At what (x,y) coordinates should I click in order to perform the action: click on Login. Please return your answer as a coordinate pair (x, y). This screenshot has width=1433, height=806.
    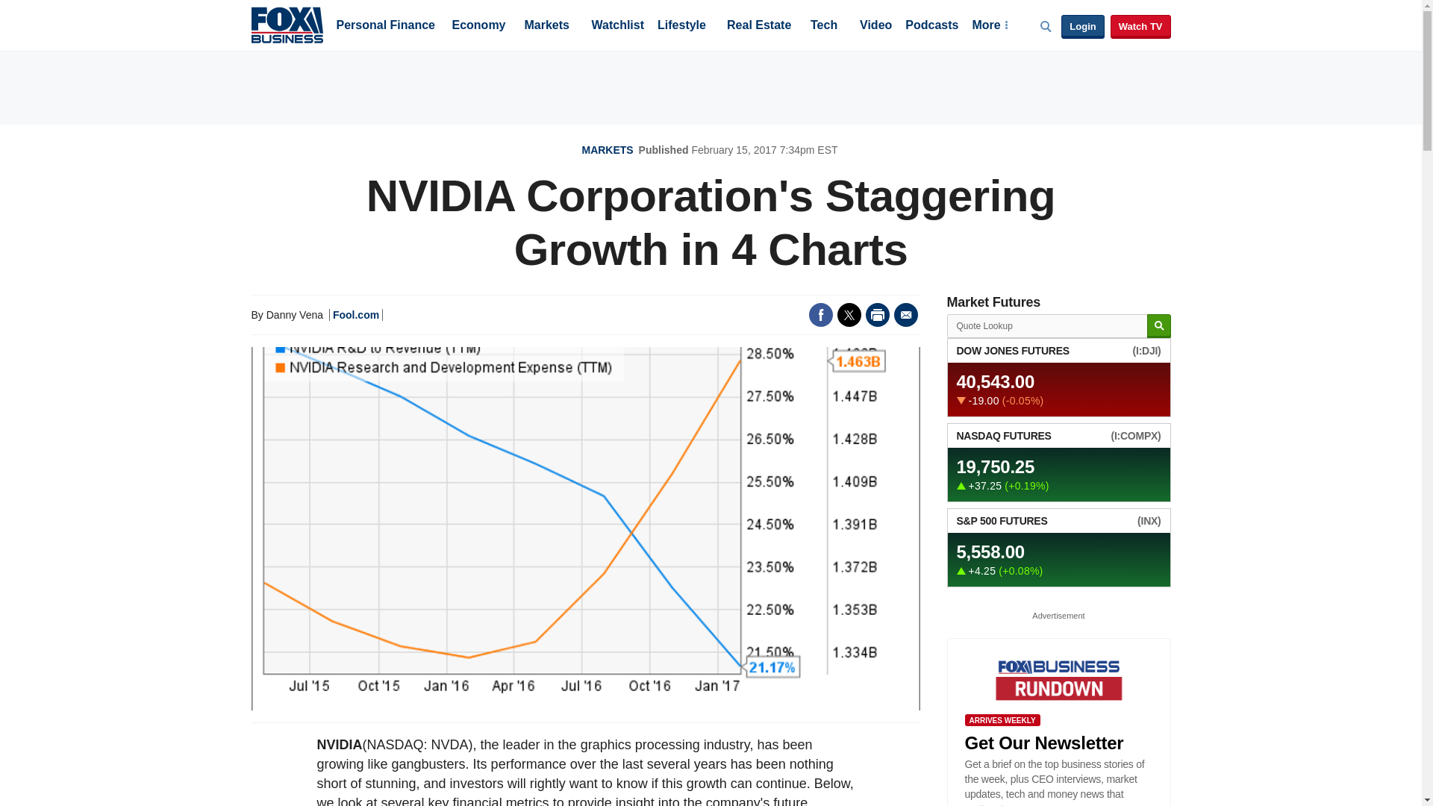
    Looking at the image, I should click on (1082, 27).